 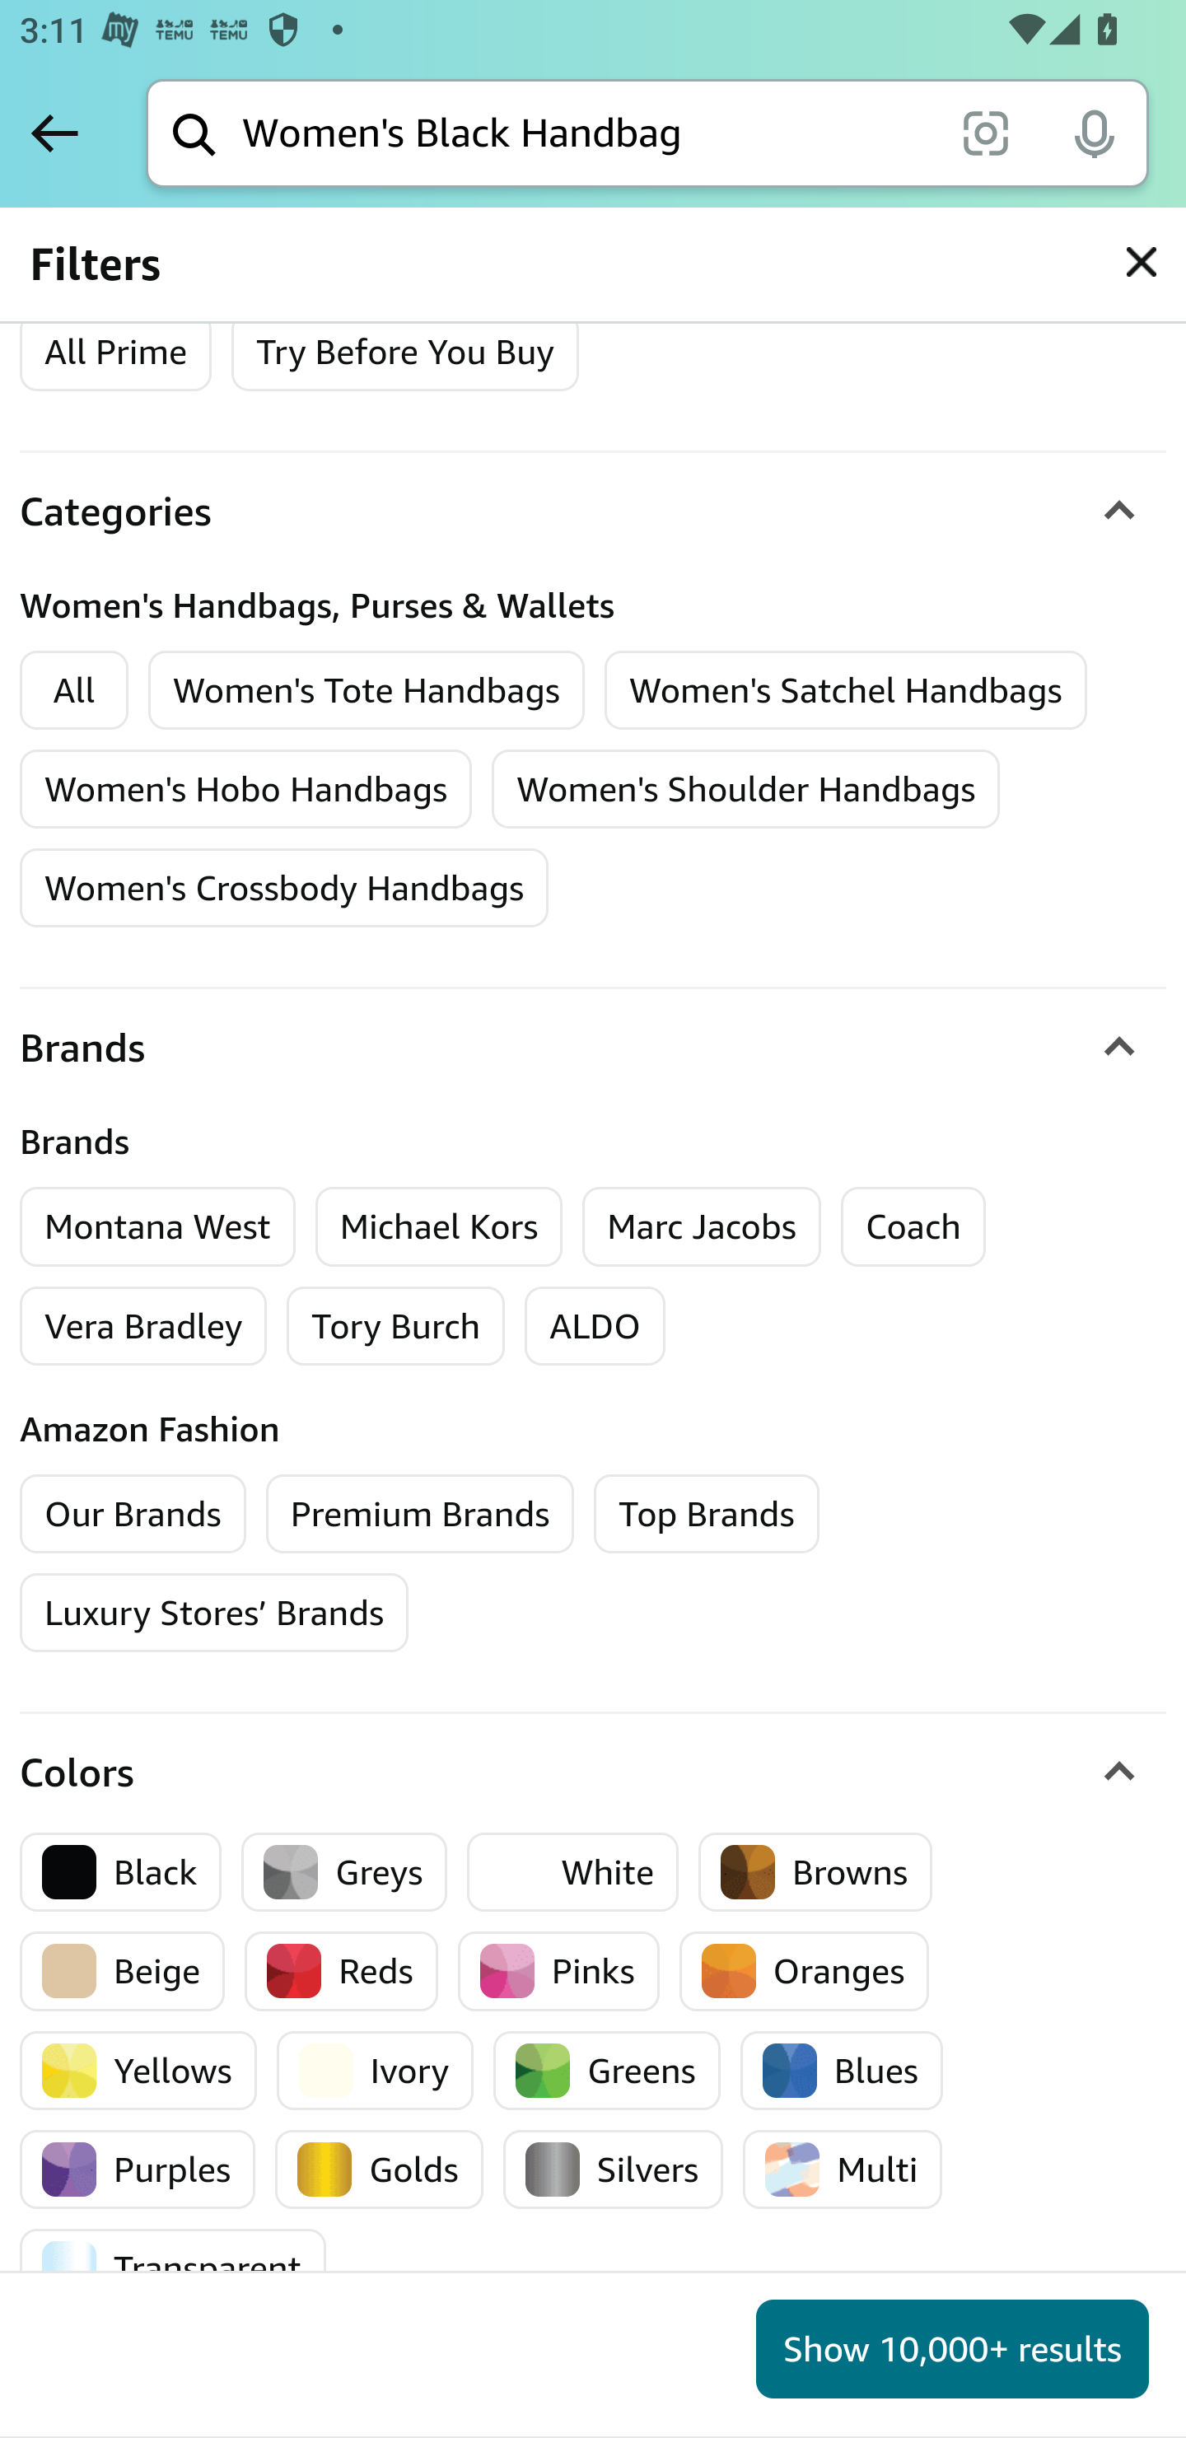 I want to click on All Prime, so click(x=115, y=352).